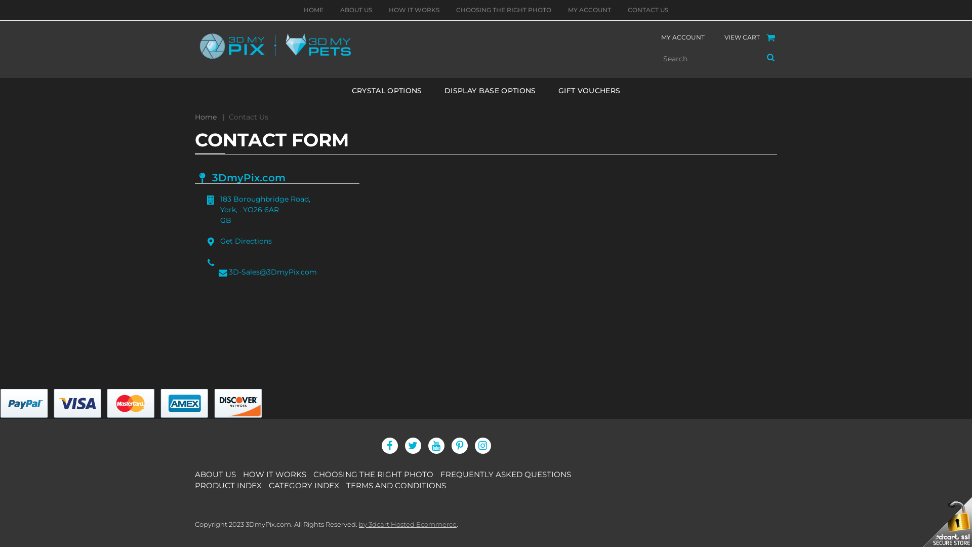  Describe the element at coordinates (490, 91) in the screenshot. I see `DISPLAY BASE OPTIONS` at that location.